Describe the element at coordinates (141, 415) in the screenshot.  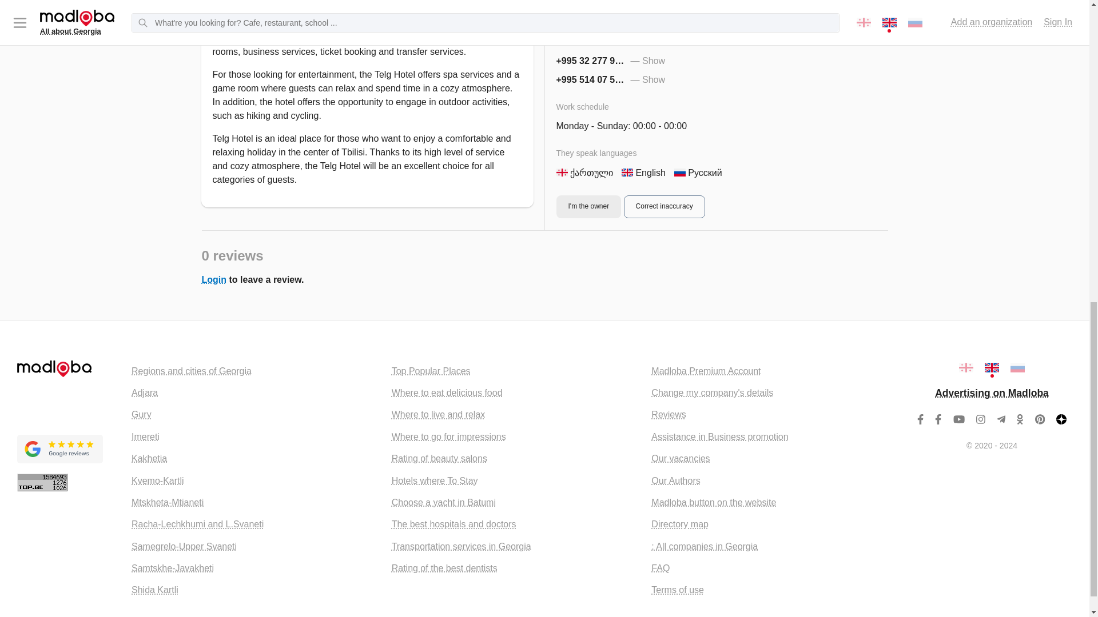
I see `Gury` at that location.